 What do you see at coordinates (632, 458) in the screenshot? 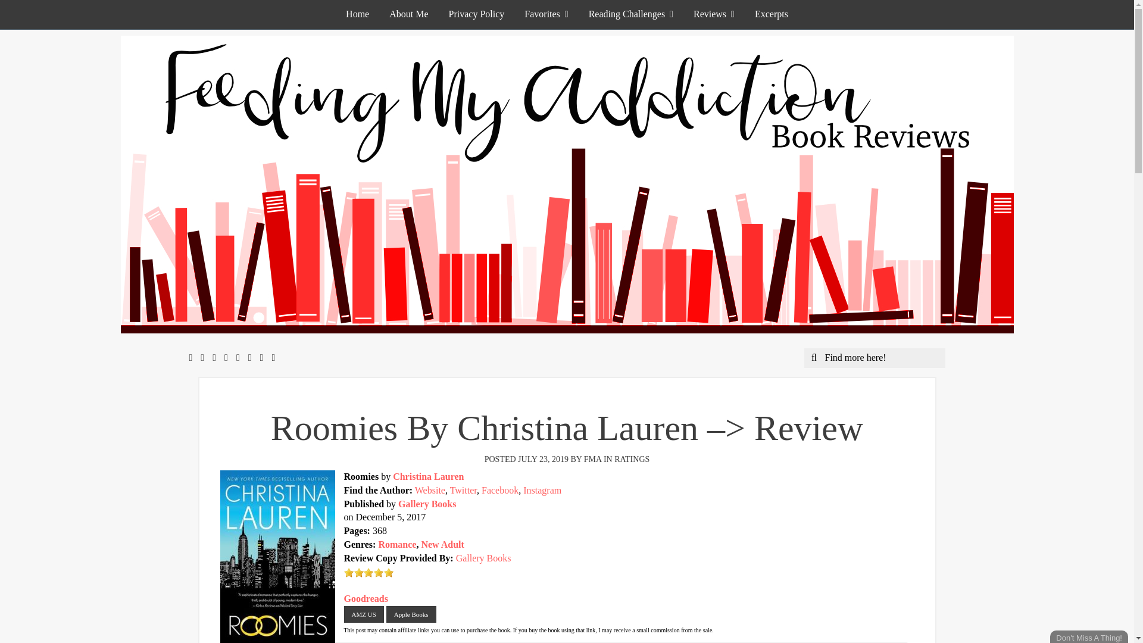
I see `View all posts in Ratings` at bounding box center [632, 458].